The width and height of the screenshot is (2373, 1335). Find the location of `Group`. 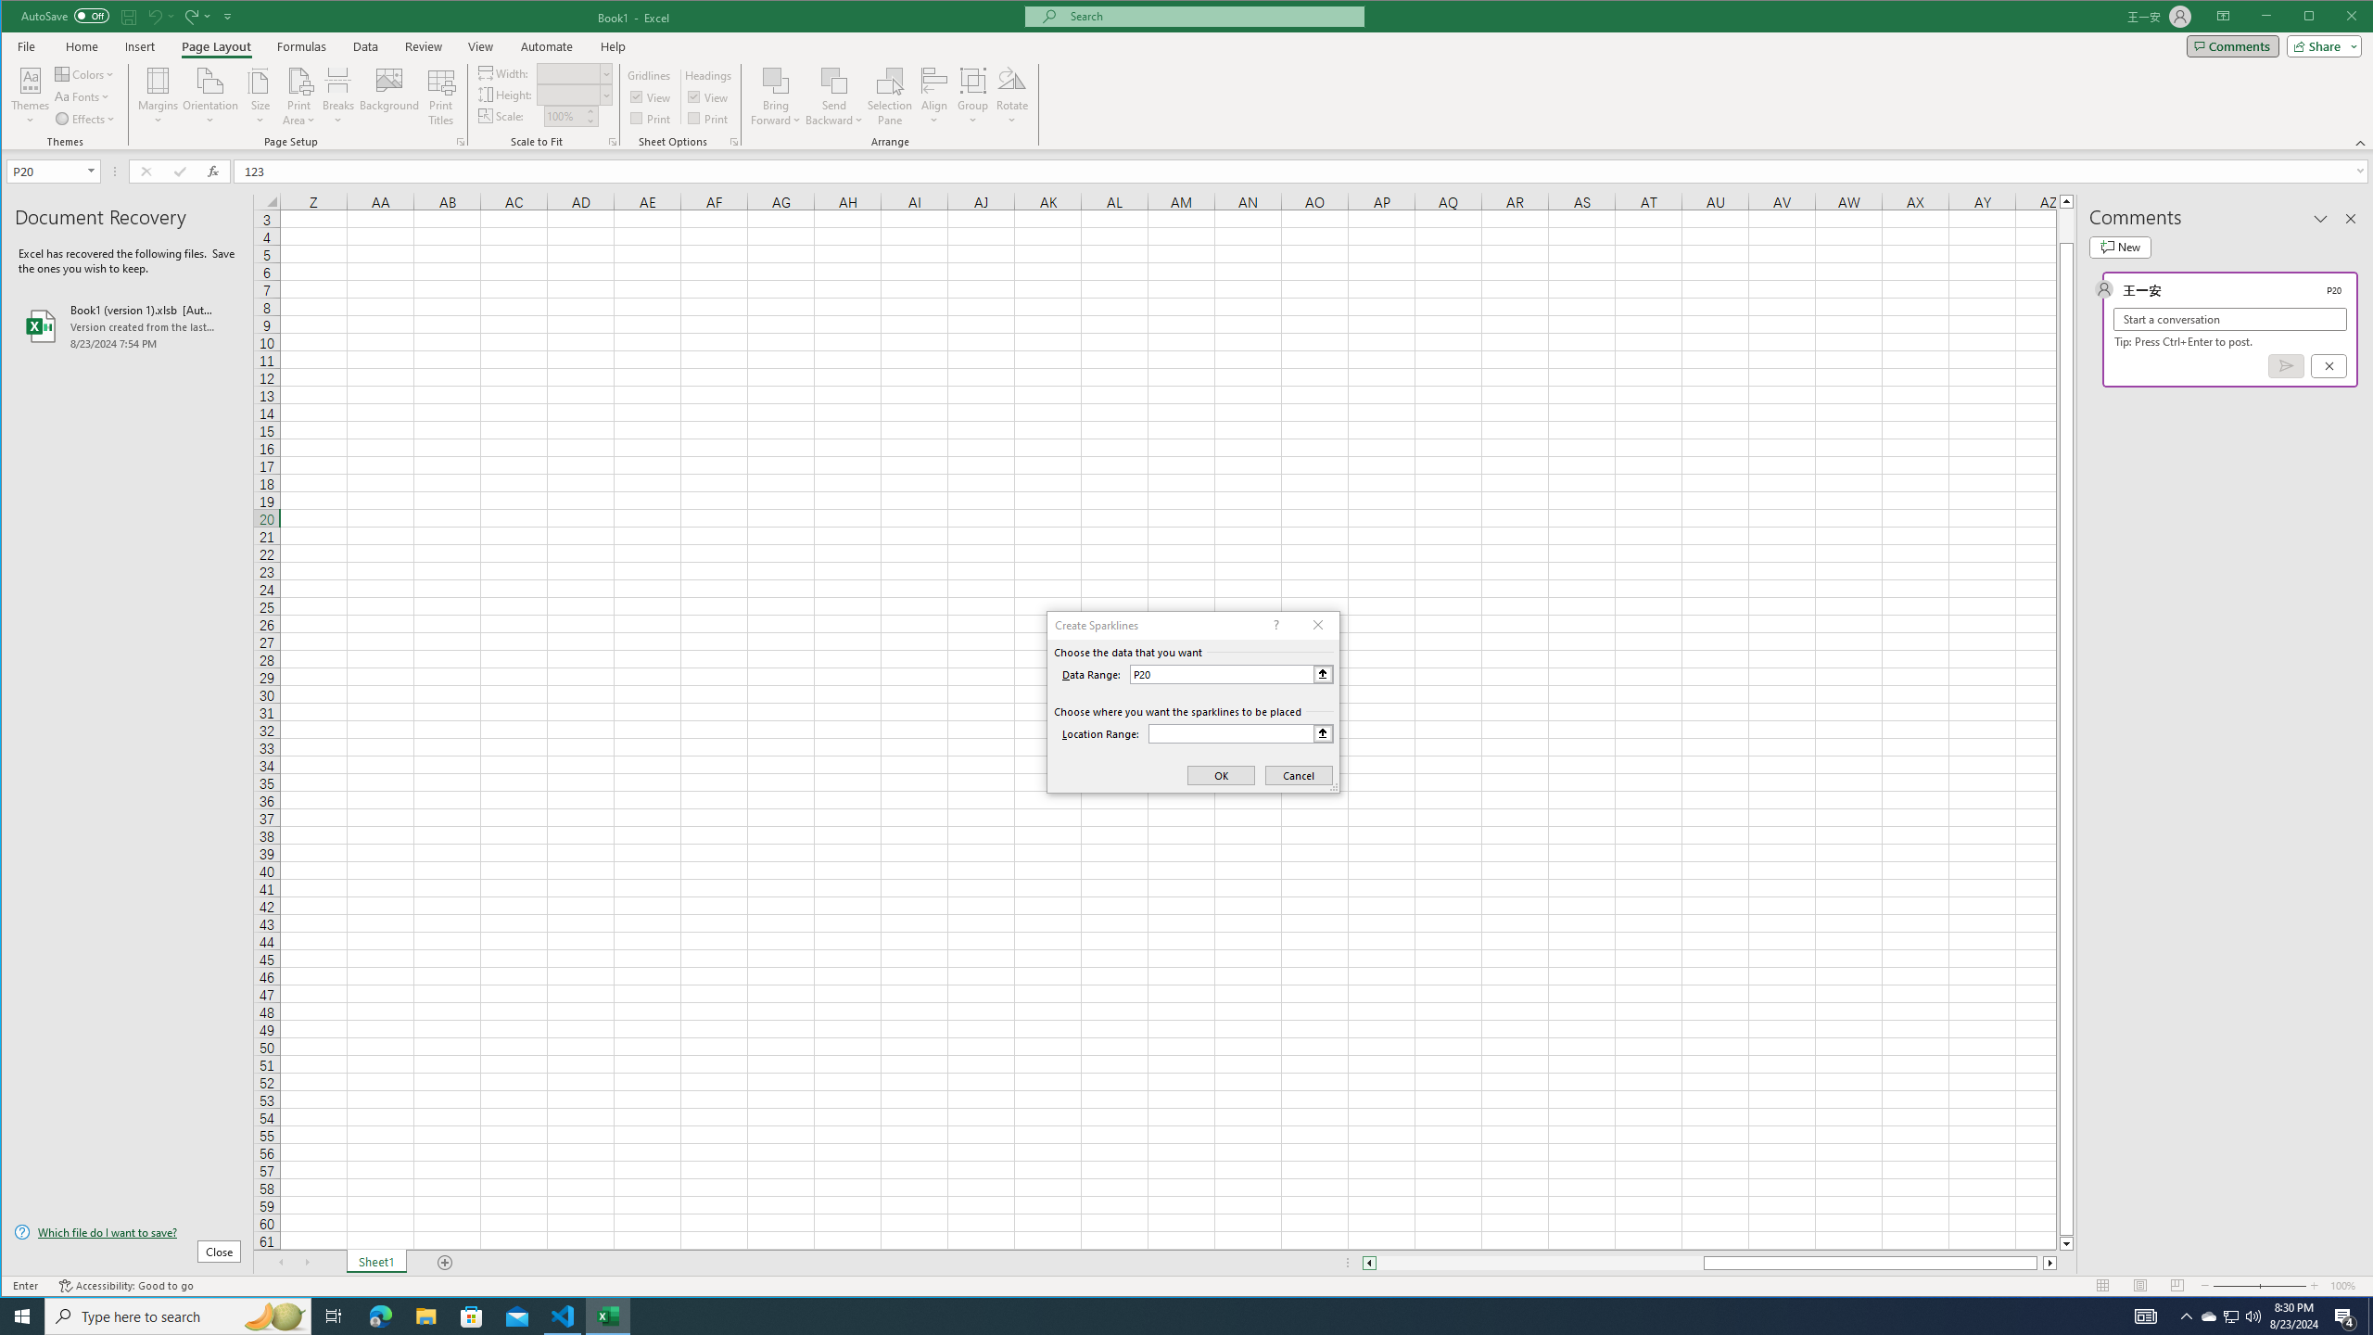

Group is located at coordinates (973, 96).